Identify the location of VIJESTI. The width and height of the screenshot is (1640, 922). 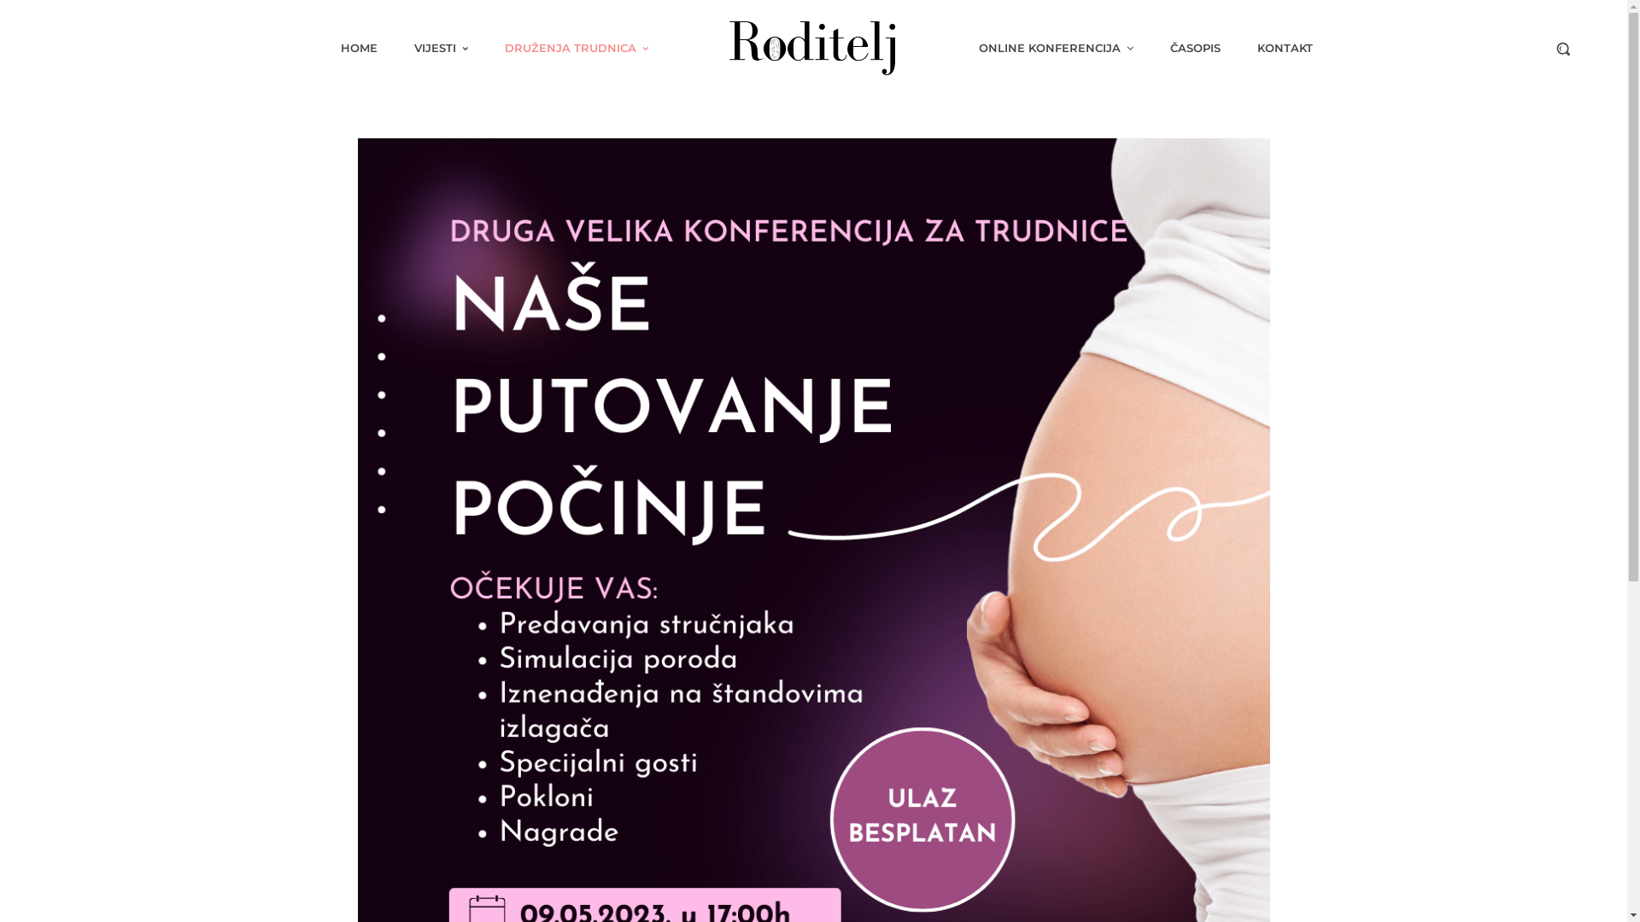
(441, 48).